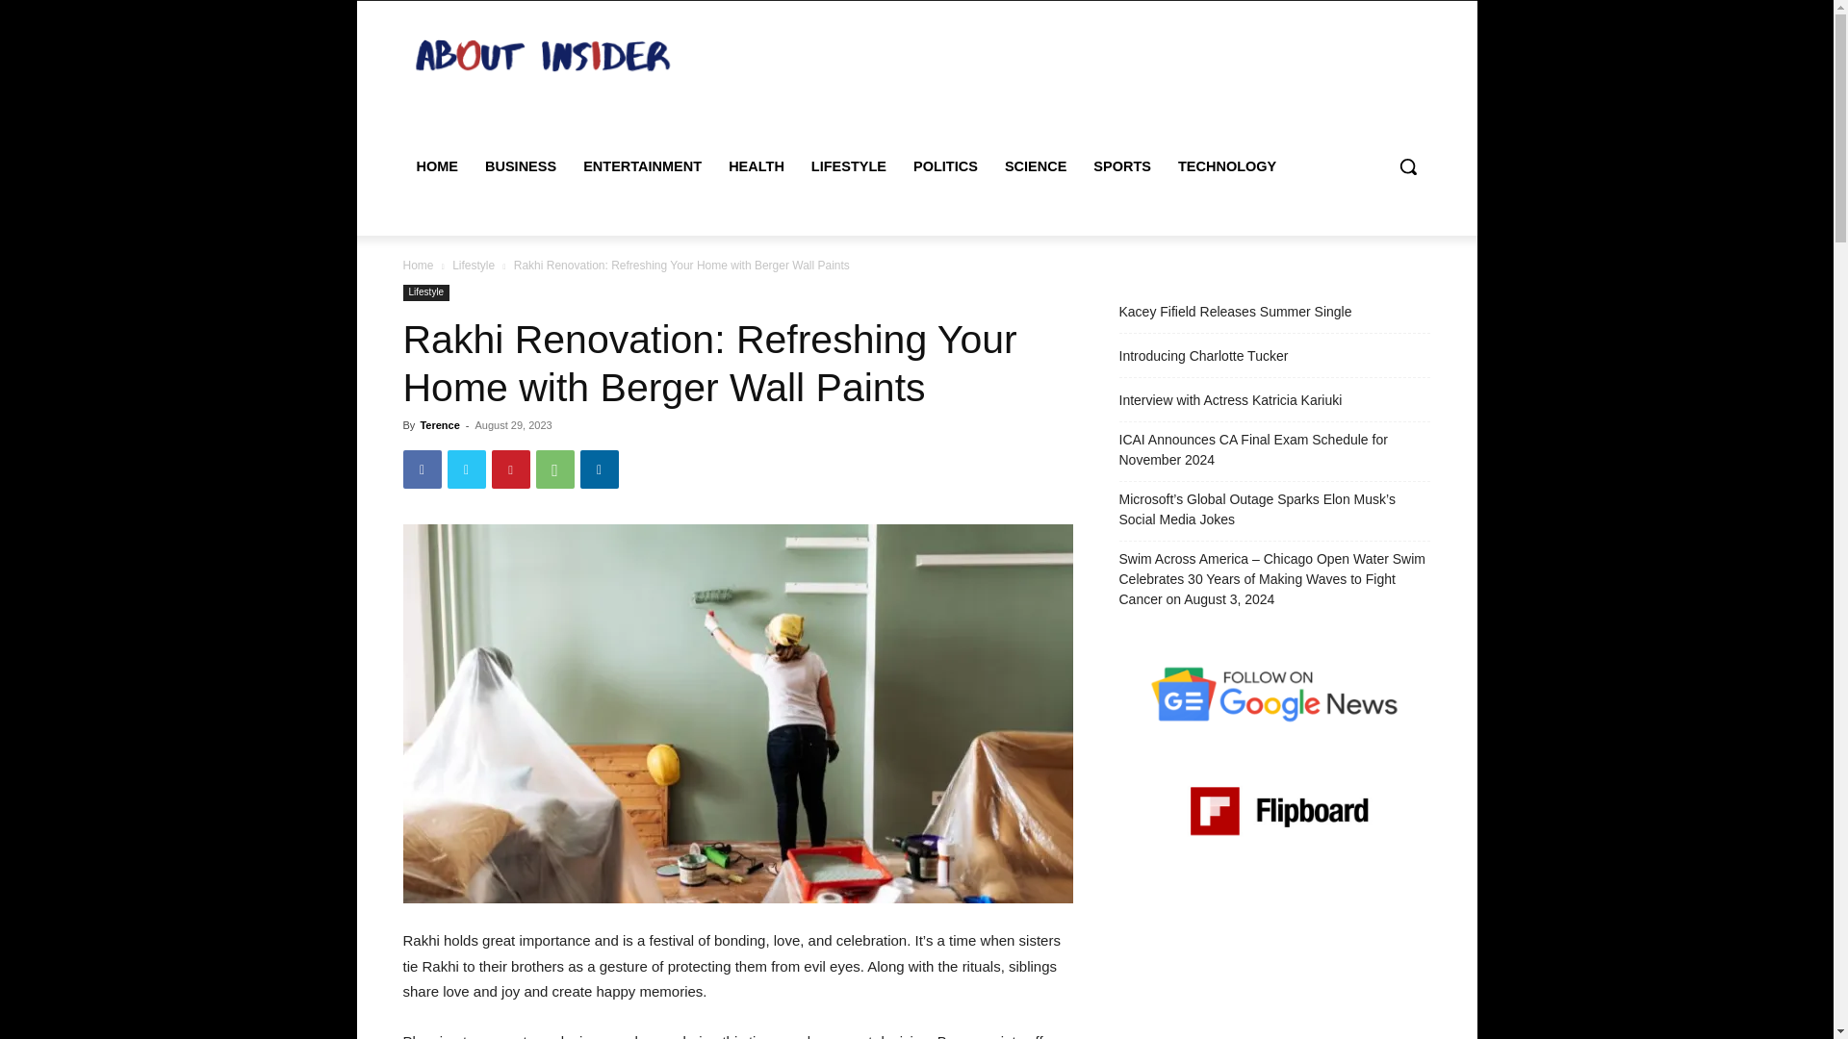 Image resolution: width=1848 pixels, height=1039 pixels. Describe the element at coordinates (520, 165) in the screenshot. I see `BUSINESS` at that location.